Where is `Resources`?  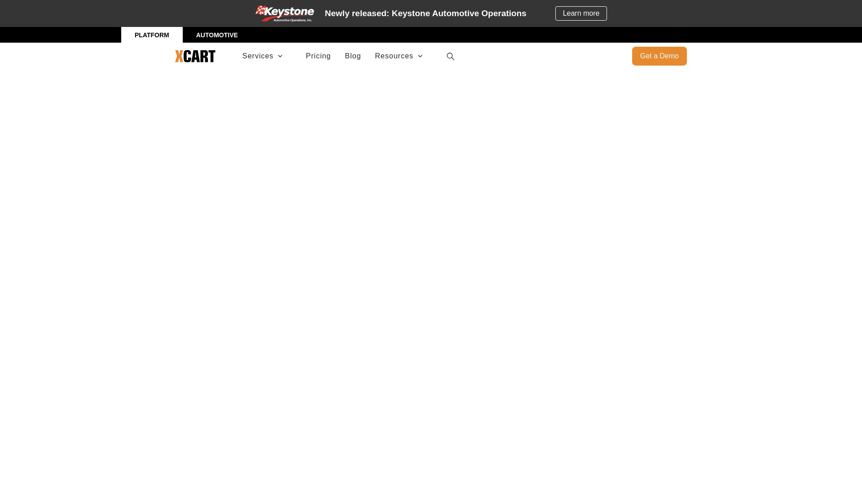 Resources is located at coordinates (403, 56).